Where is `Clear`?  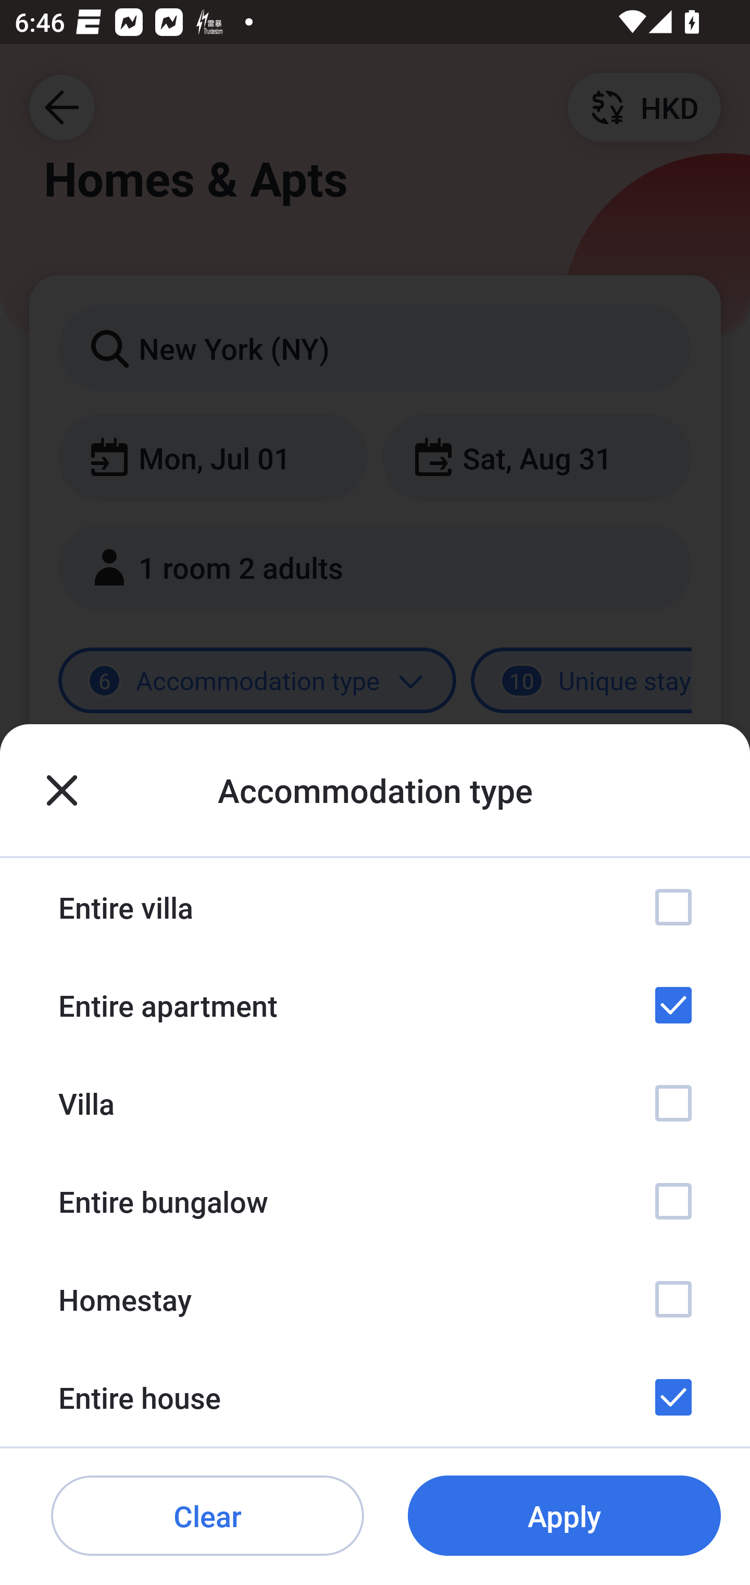 Clear is located at coordinates (207, 1516).